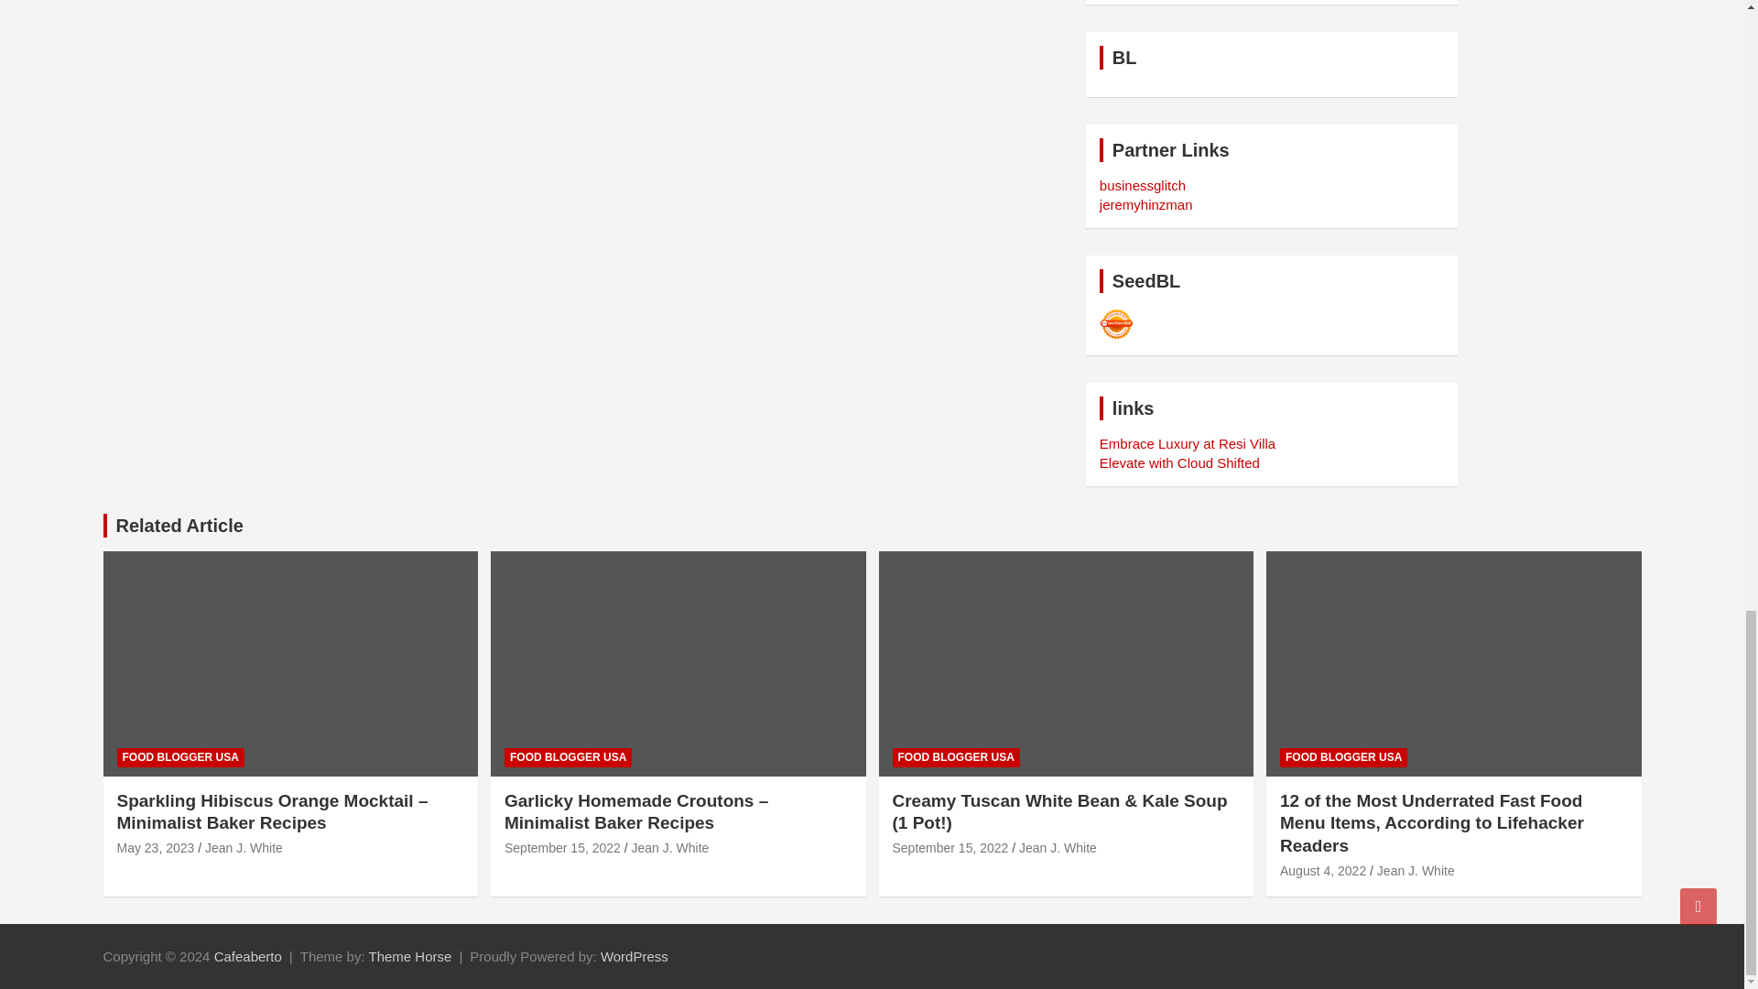 This screenshot has height=989, width=1758. What do you see at coordinates (1146, 204) in the screenshot?
I see `jeremyhinzman` at bounding box center [1146, 204].